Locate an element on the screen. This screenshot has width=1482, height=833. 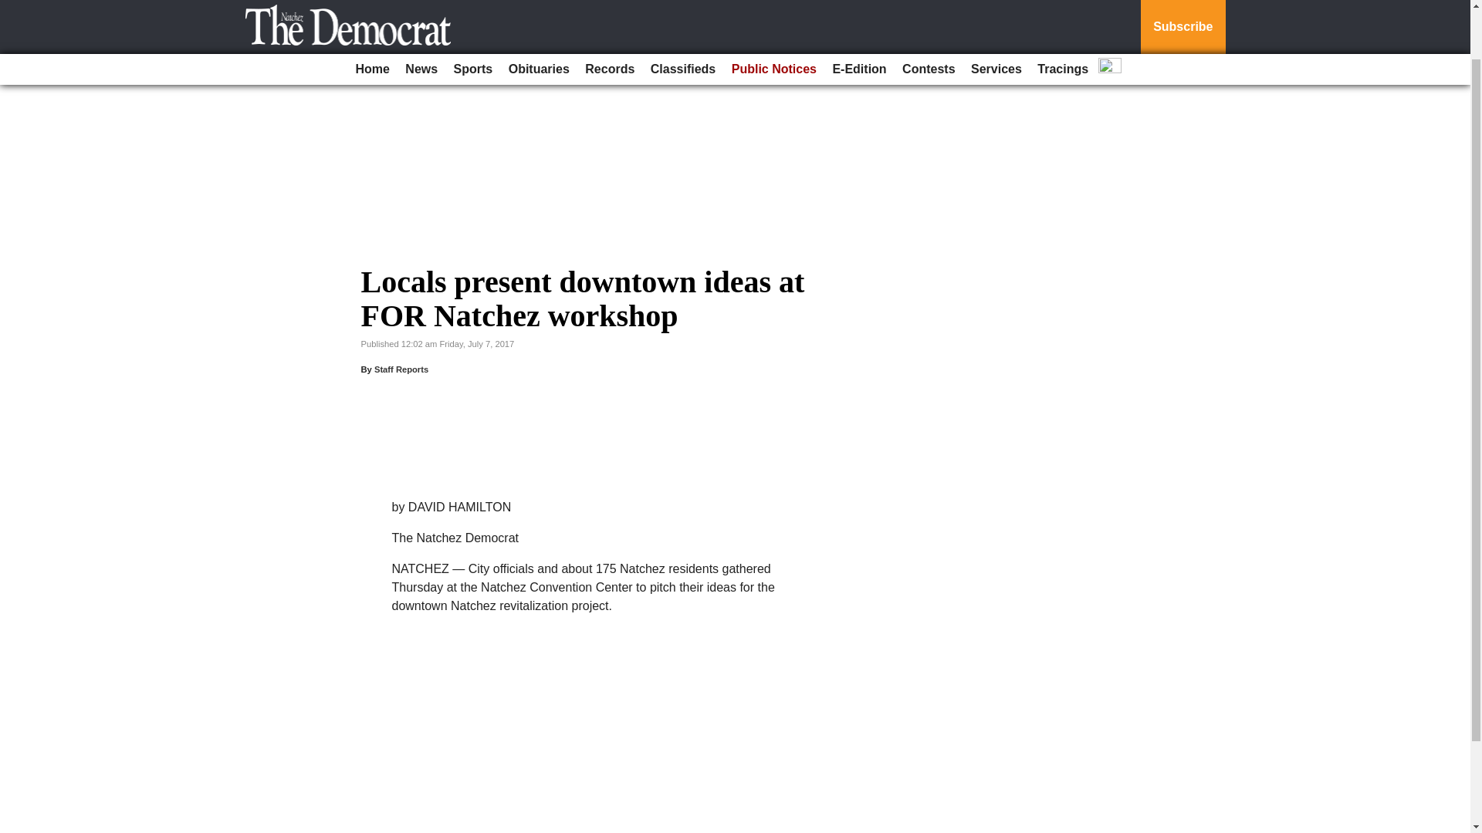
Sports is located at coordinates (473, 12).